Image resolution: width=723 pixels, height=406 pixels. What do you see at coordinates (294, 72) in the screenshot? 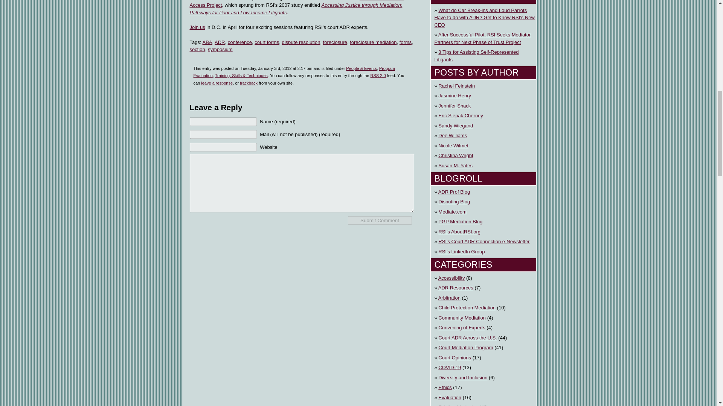
I see `Program Evaluation` at bounding box center [294, 72].